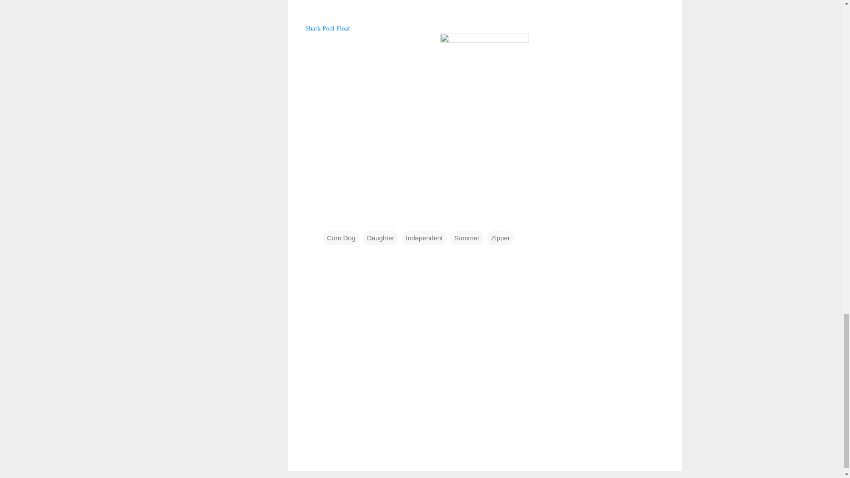 This screenshot has height=478, width=850. What do you see at coordinates (500, 238) in the screenshot?
I see `Zipper` at bounding box center [500, 238].